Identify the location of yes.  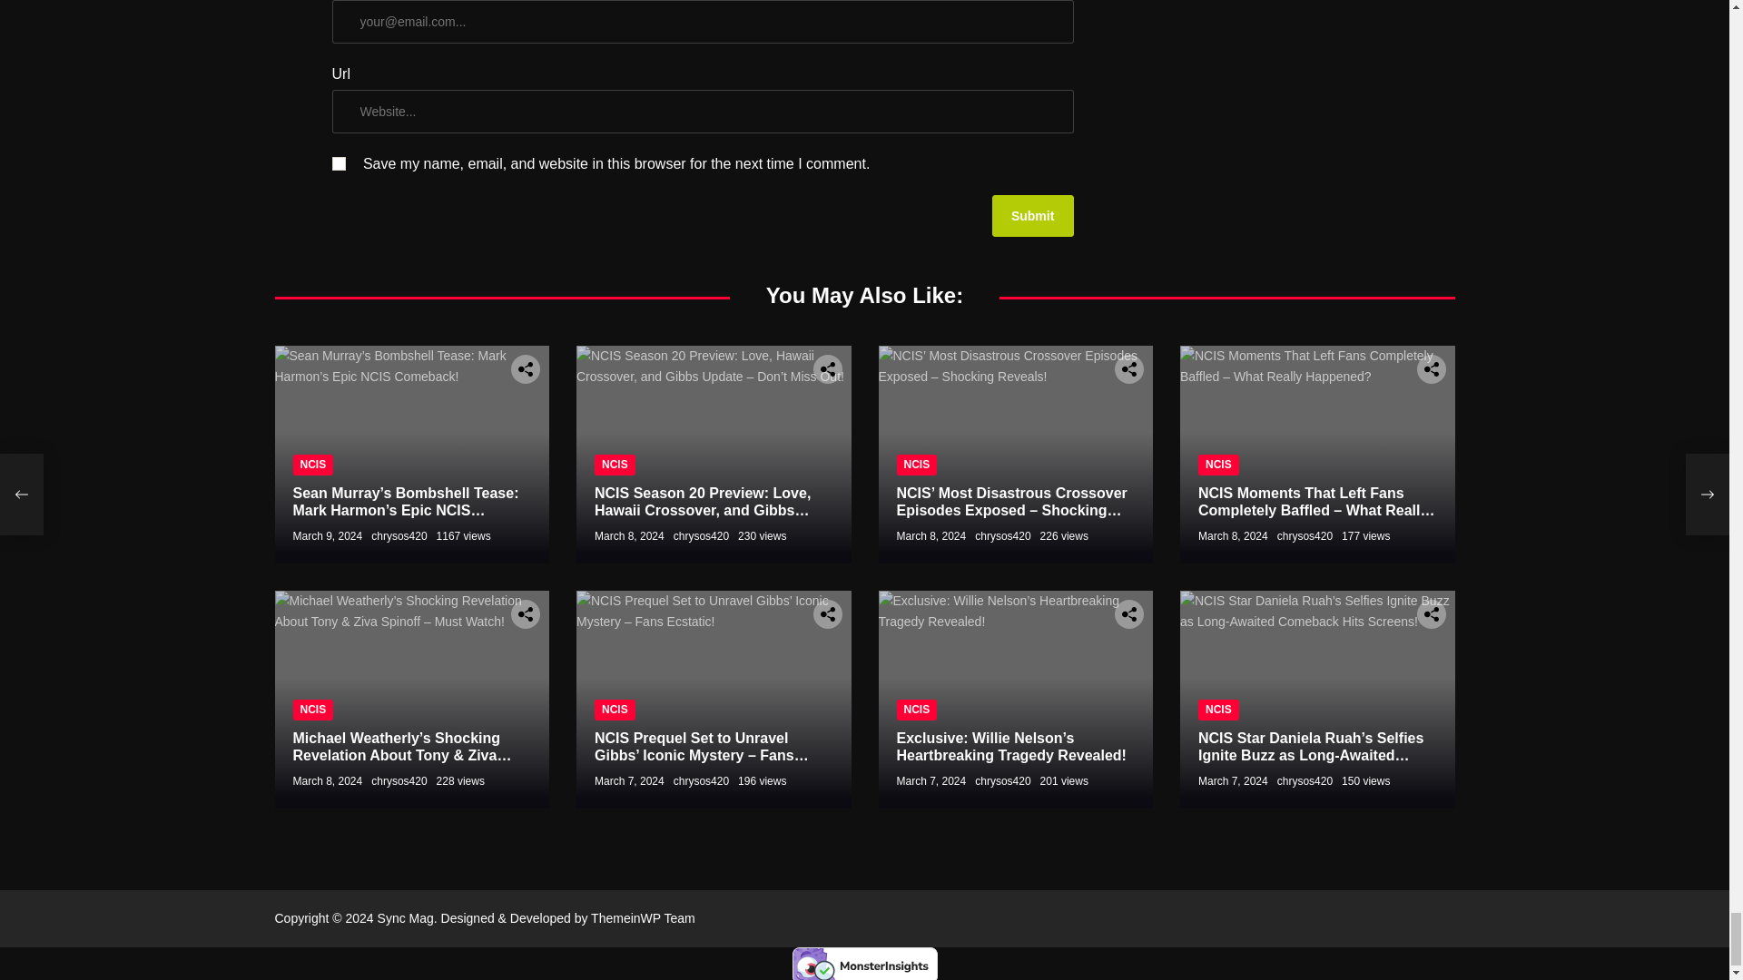
(339, 163).